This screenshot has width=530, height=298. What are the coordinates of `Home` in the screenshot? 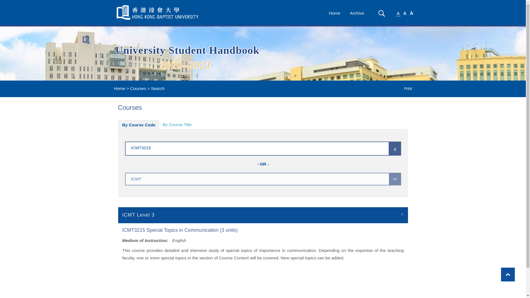 It's located at (334, 13).